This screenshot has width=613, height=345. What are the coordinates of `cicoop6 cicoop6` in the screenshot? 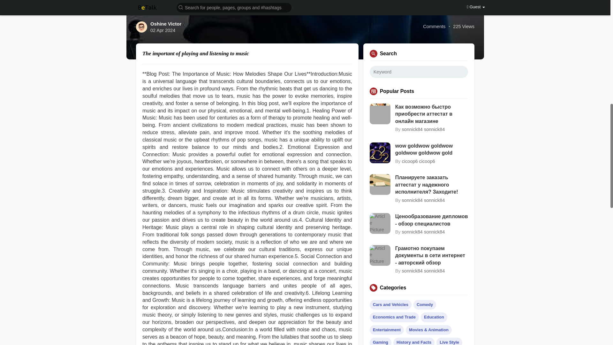 It's located at (419, 161).